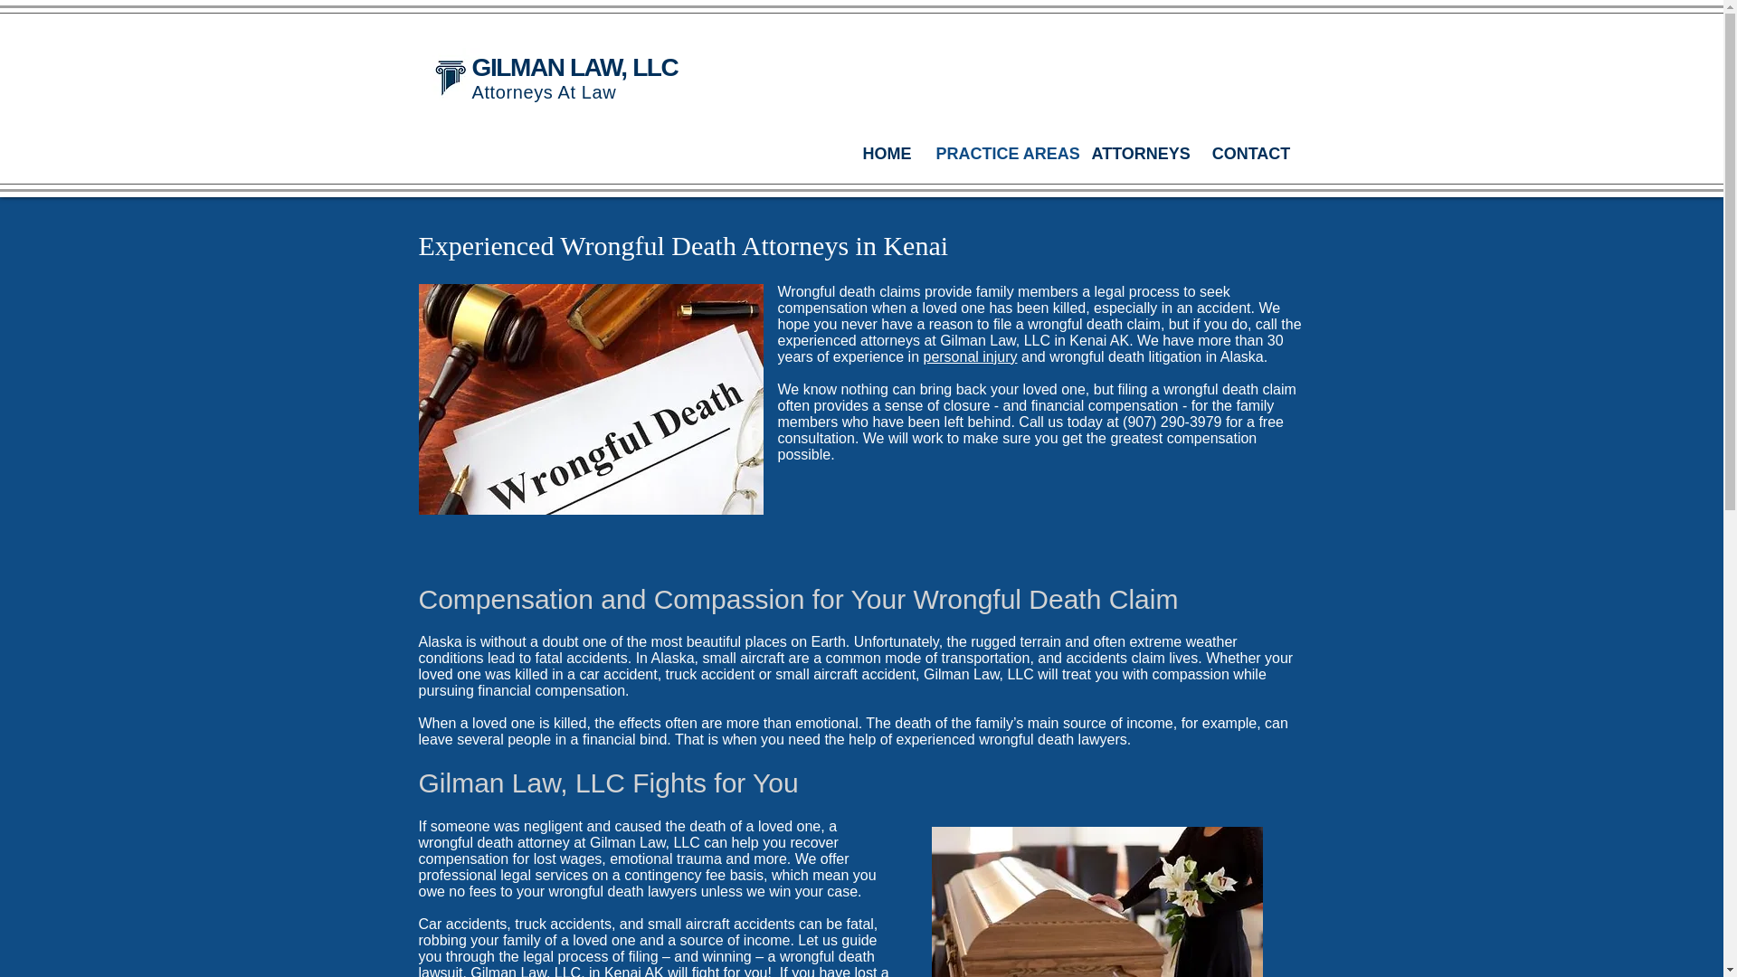 Image resolution: width=1737 pixels, height=977 pixels. I want to click on ATTORNEYS, so click(1138, 154).